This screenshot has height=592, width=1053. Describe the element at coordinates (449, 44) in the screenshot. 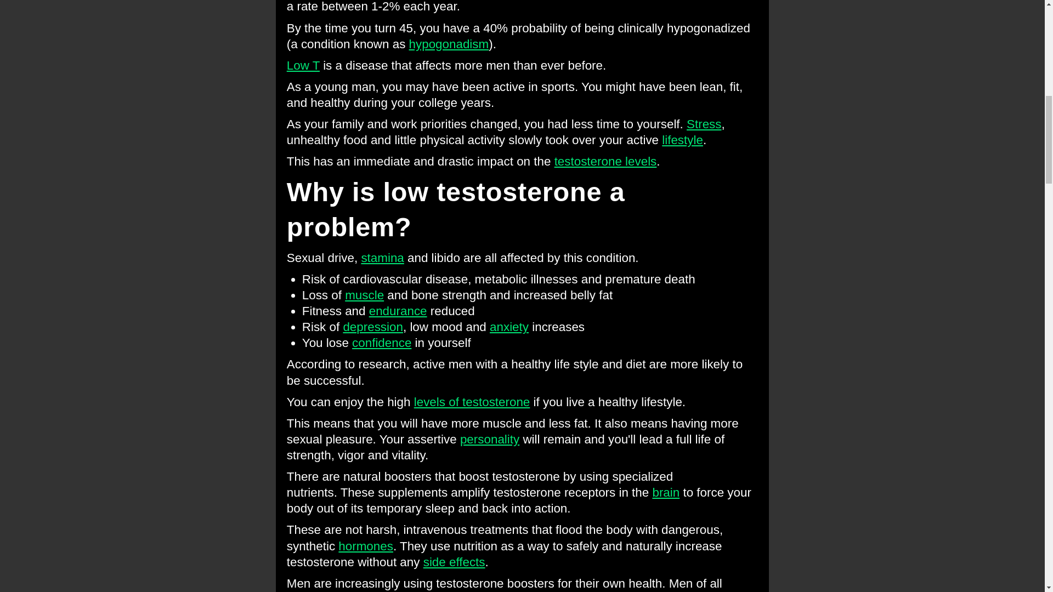

I see `hypogonadism` at that location.